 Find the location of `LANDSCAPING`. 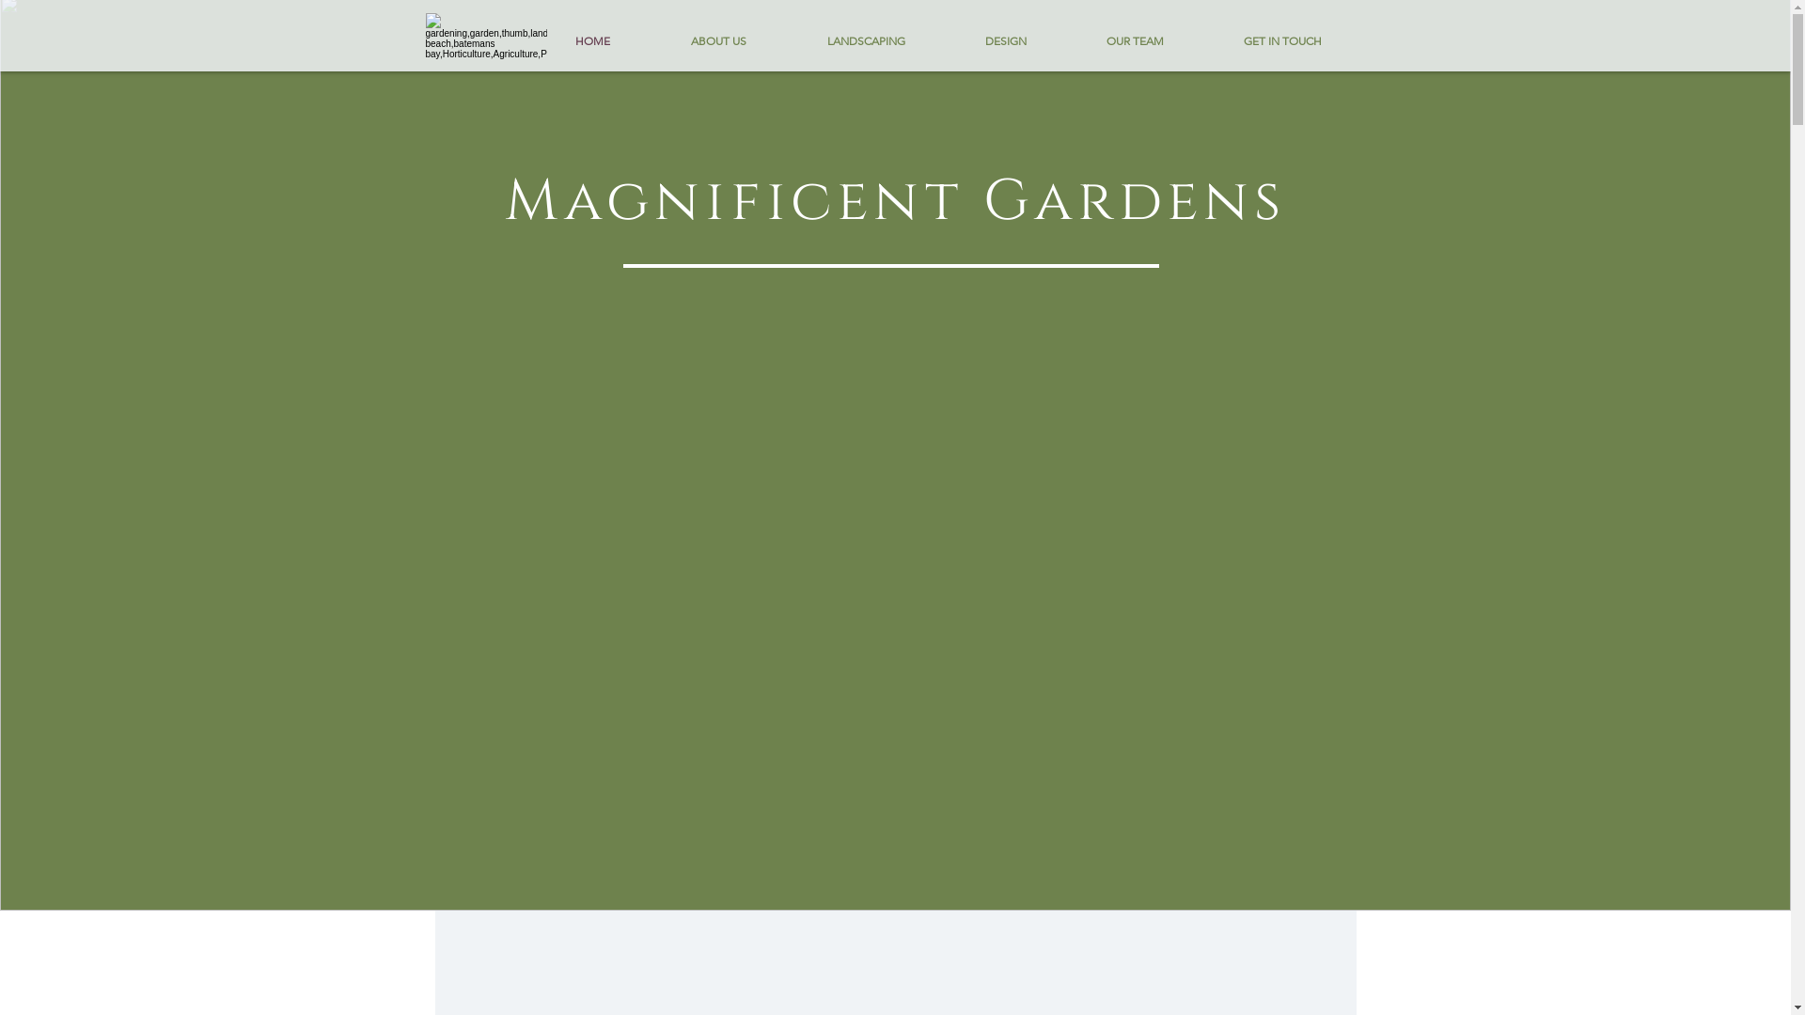

LANDSCAPING is located at coordinates (865, 41).